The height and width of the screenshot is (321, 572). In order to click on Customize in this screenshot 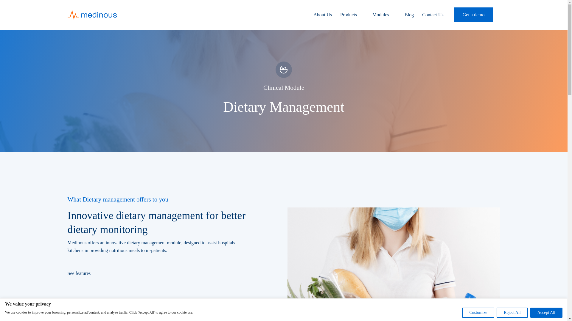, I will do `click(478, 313)`.